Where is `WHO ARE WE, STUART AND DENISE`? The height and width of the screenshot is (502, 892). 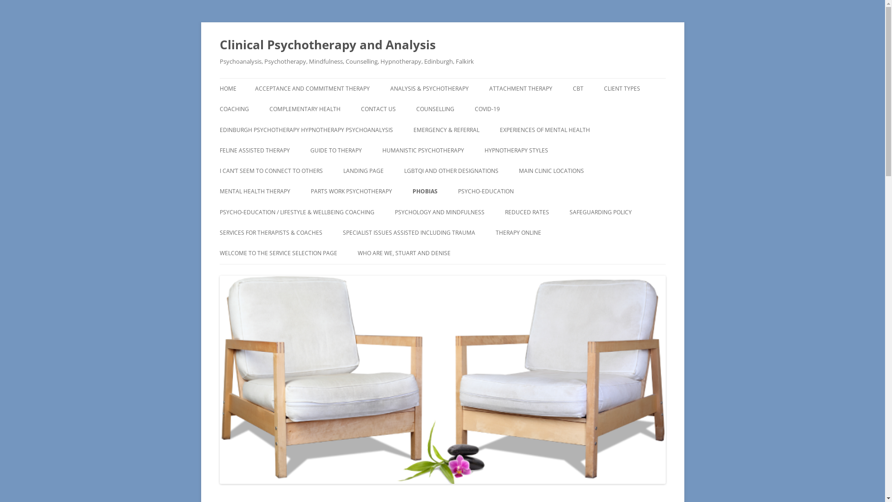 WHO ARE WE, STUART AND DENISE is located at coordinates (404, 253).